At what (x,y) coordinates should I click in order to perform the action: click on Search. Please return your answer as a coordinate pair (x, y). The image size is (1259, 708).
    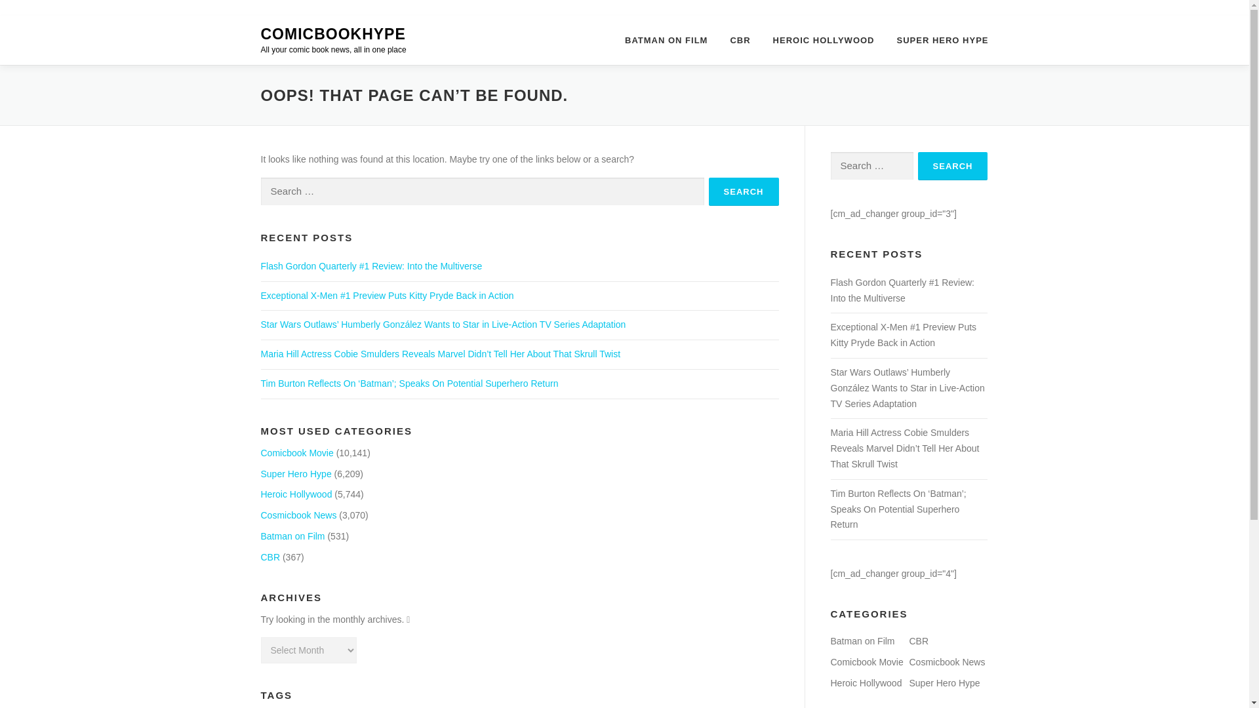
    Looking at the image, I should click on (953, 167).